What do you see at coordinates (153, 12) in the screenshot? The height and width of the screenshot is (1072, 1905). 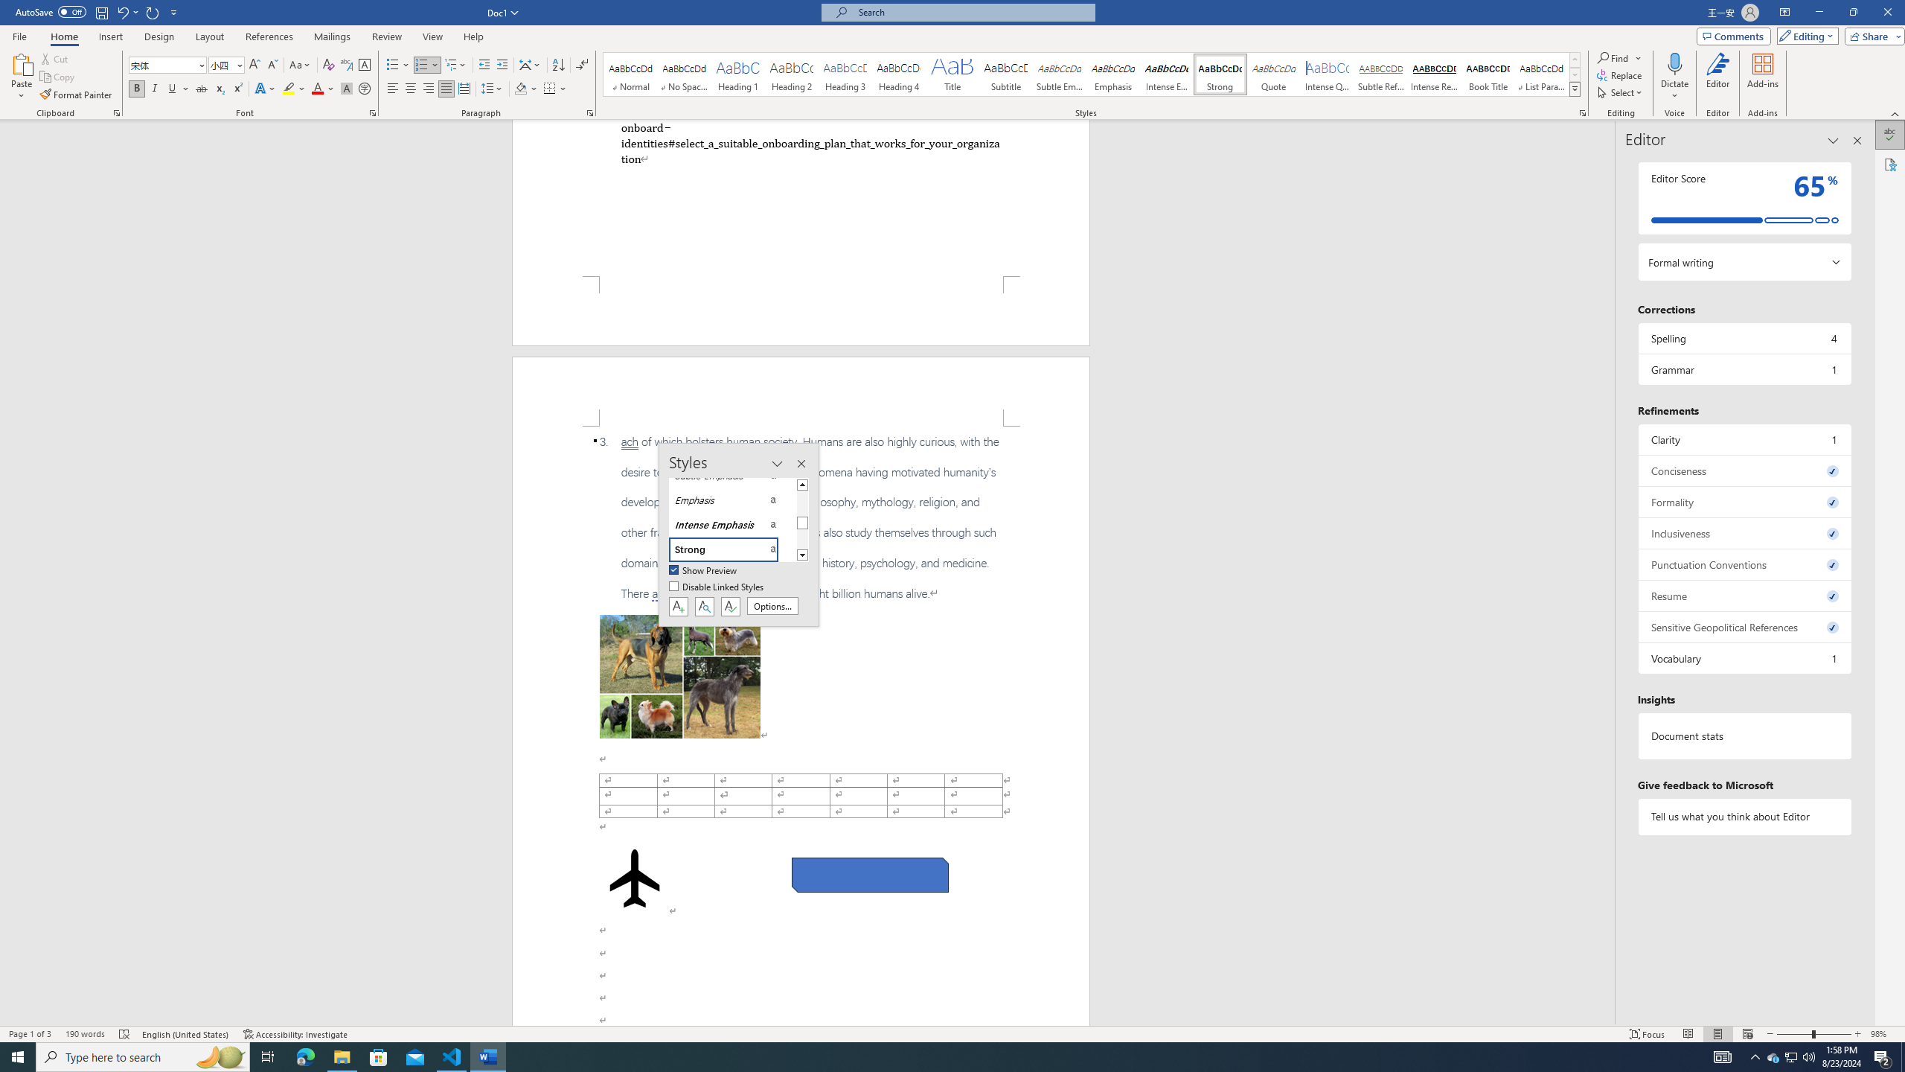 I see `Repeat Style` at bounding box center [153, 12].